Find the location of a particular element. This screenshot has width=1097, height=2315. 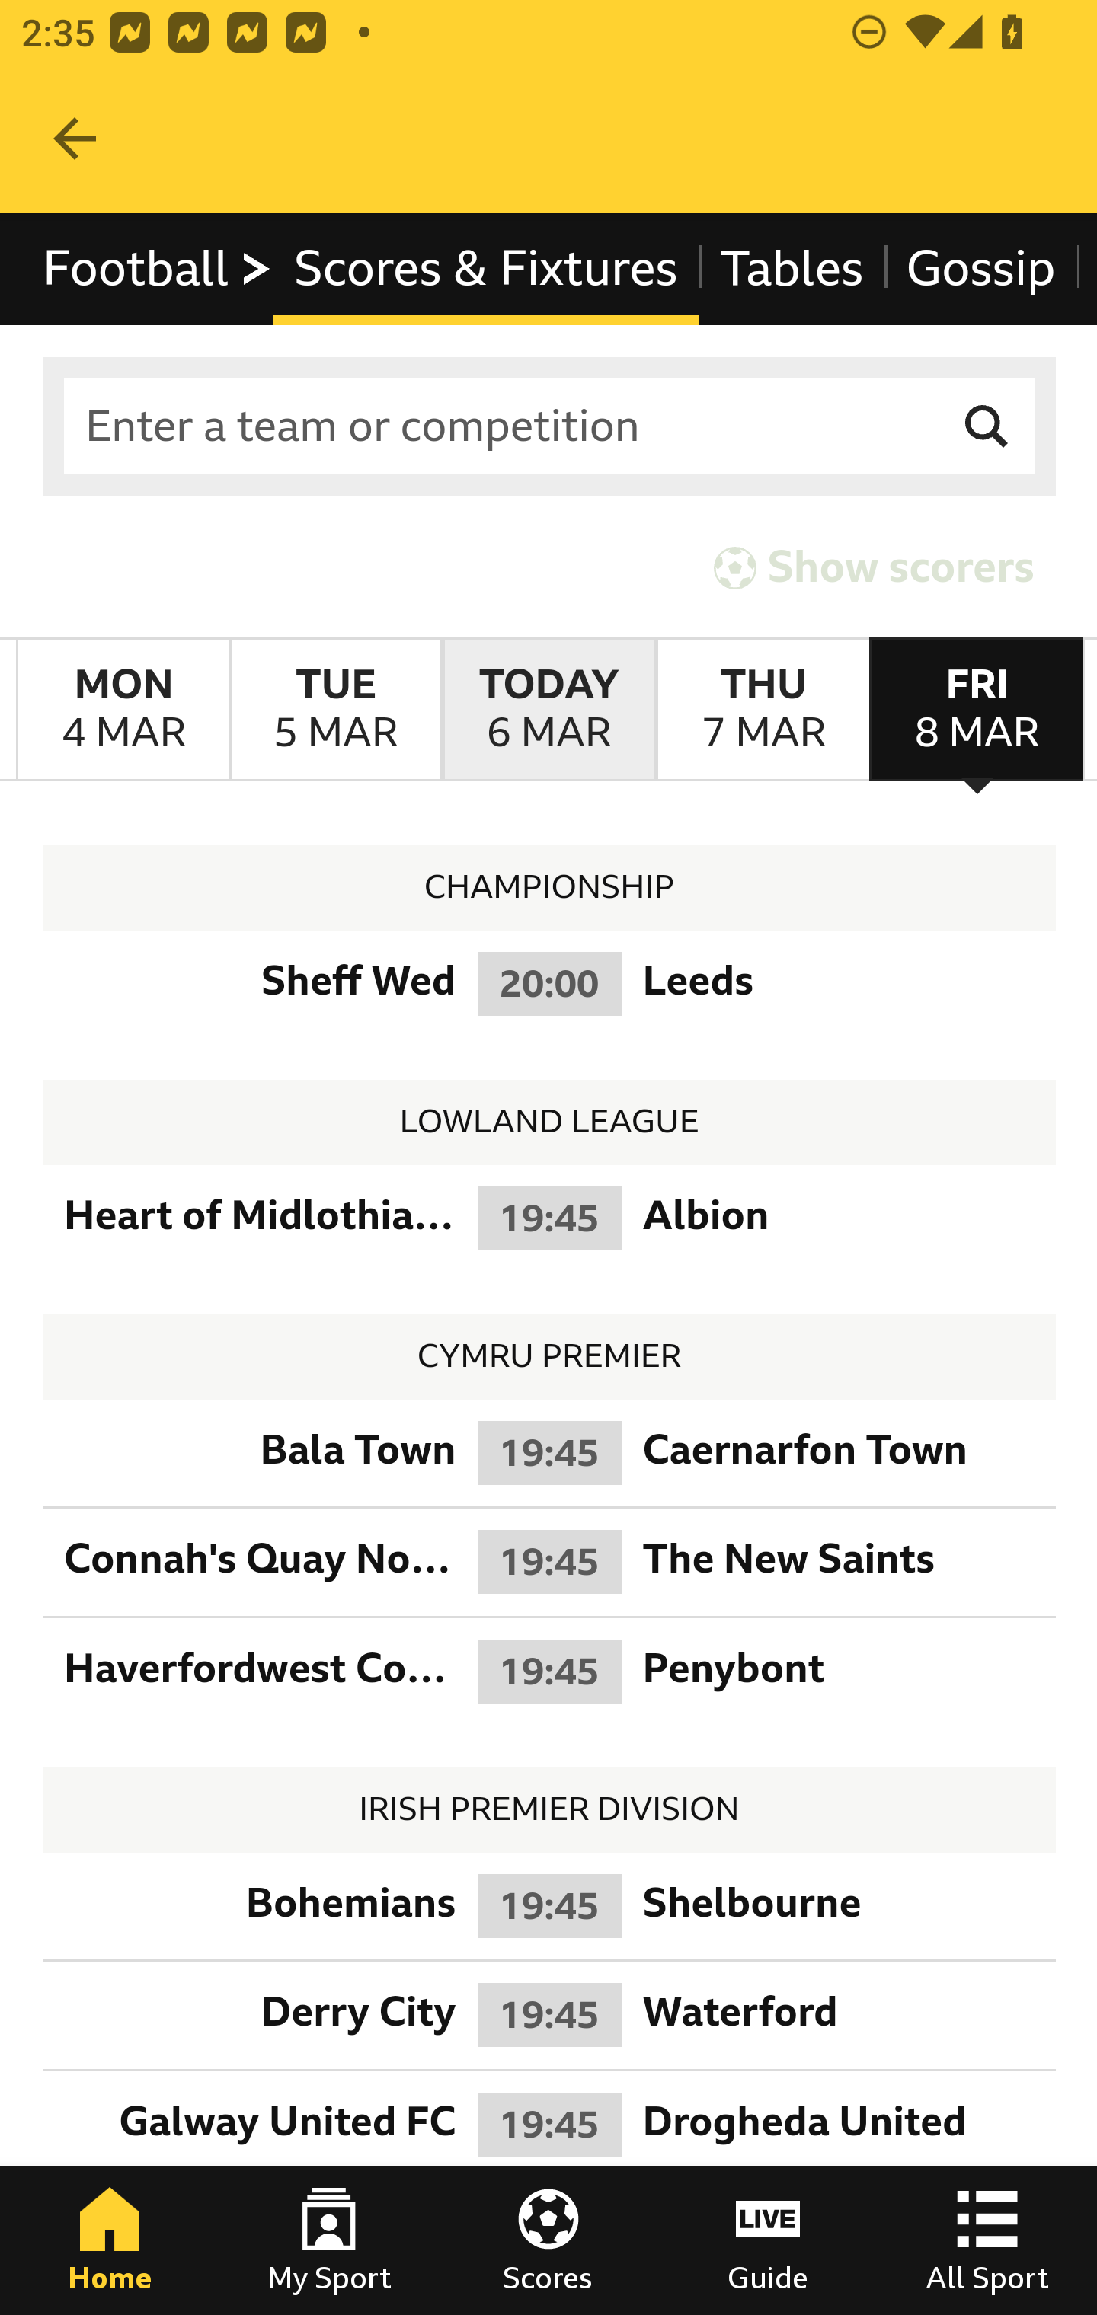

Show scorers is located at coordinates (874, 567).